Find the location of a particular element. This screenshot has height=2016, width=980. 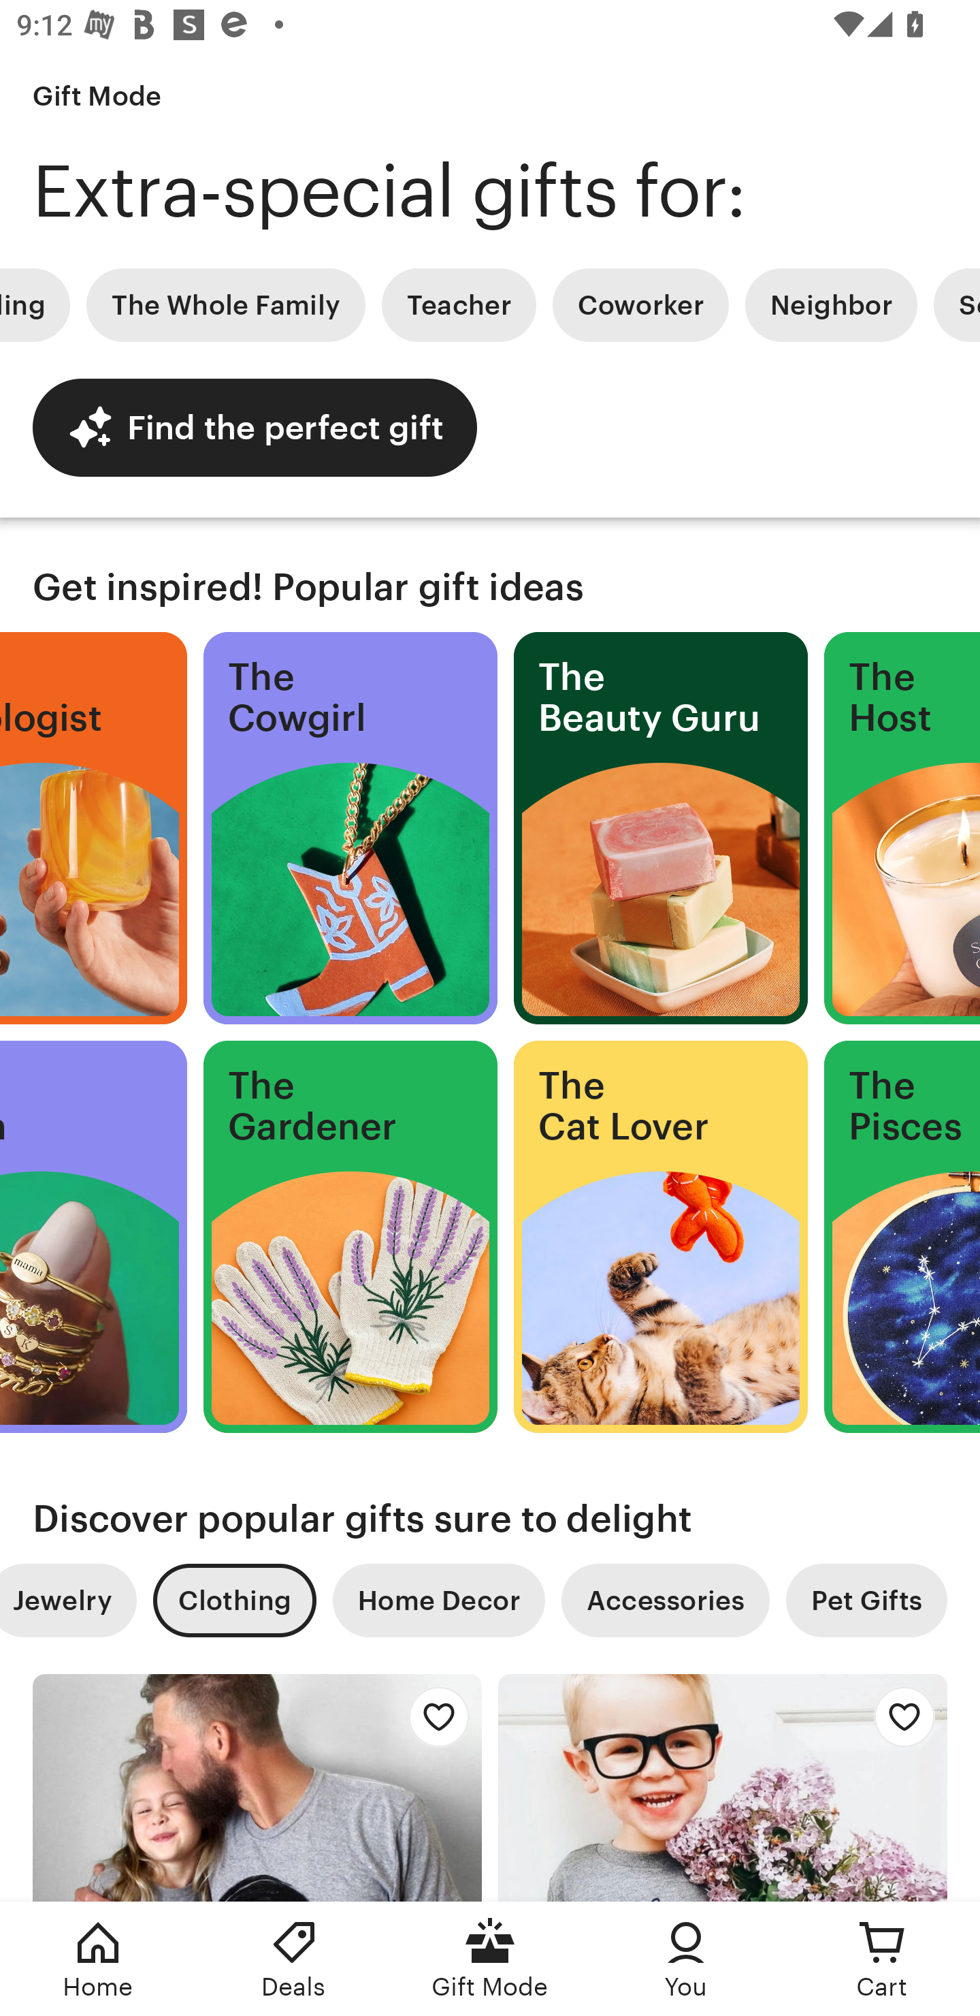

Home is located at coordinates (98, 1959).